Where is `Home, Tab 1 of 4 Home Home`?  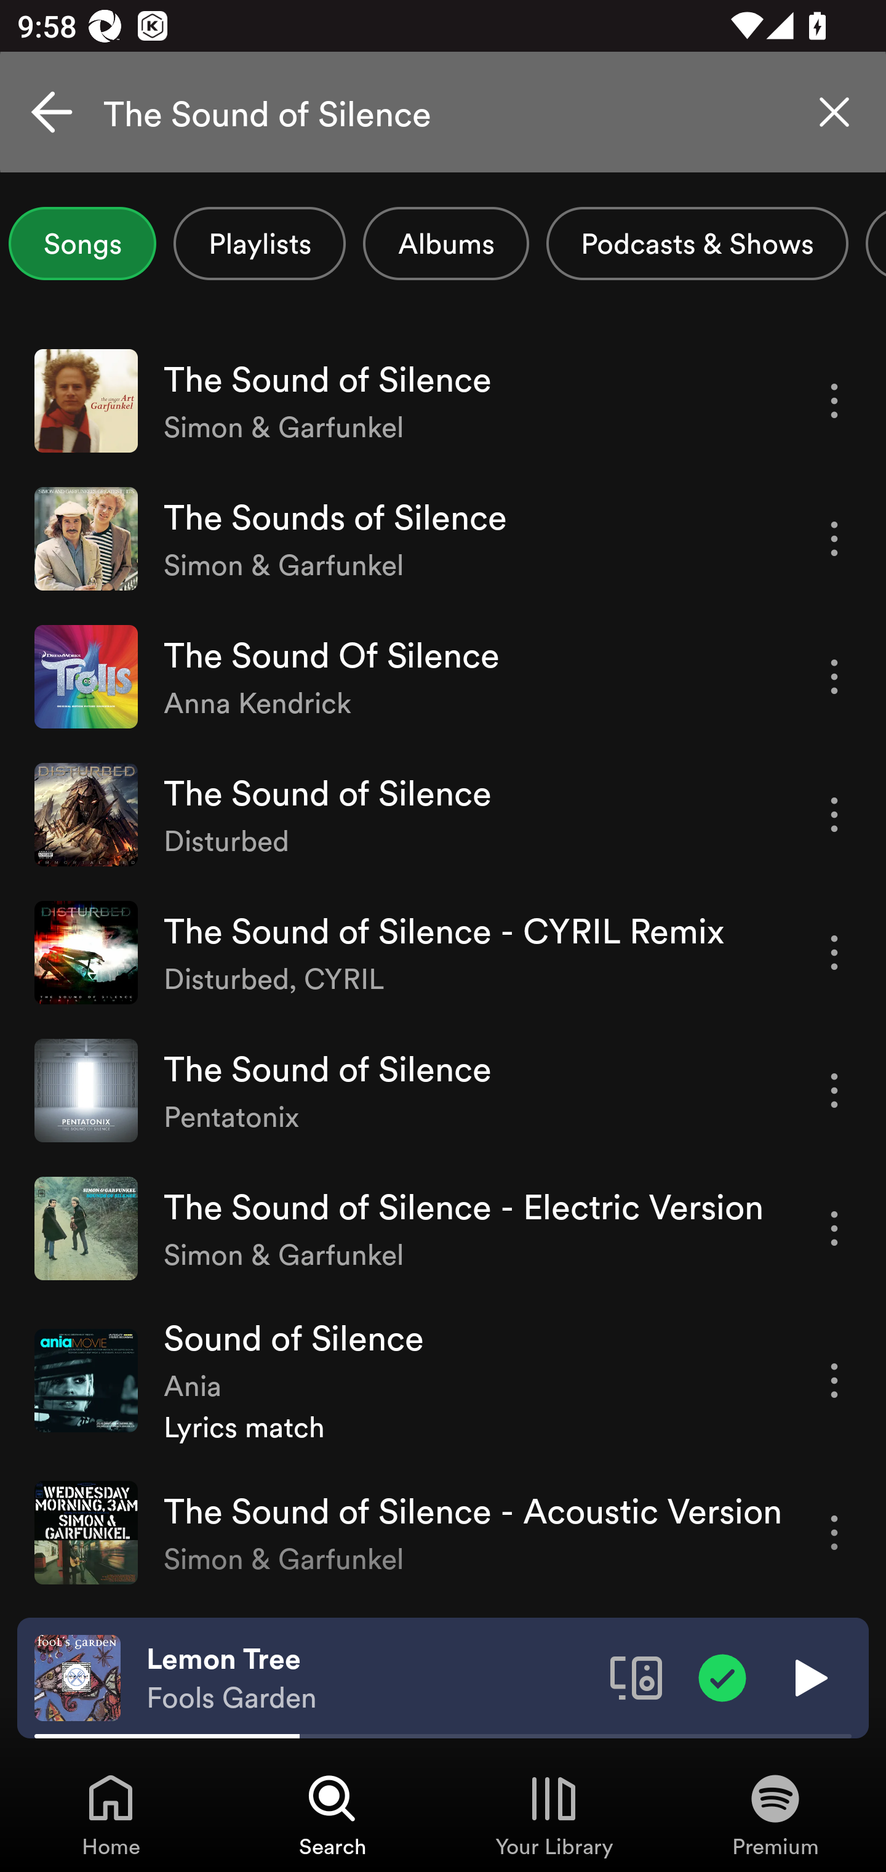 Home, Tab 1 of 4 Home Home is located at coordinates (111, 1814).